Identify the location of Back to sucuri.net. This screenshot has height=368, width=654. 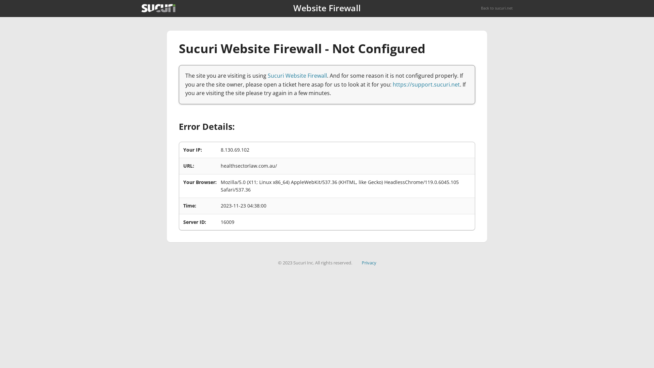
(497, 8).